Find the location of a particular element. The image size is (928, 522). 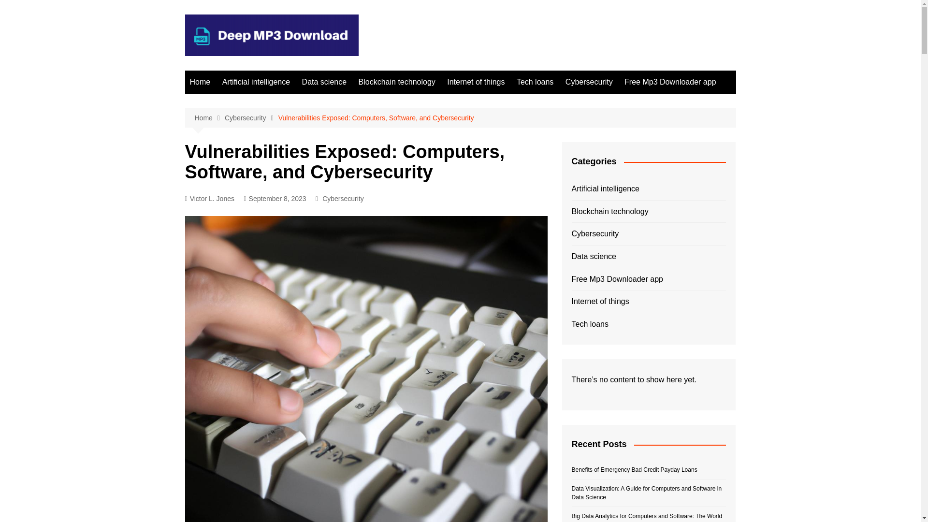

Blockchain technology is located at coordinates (396, 82).